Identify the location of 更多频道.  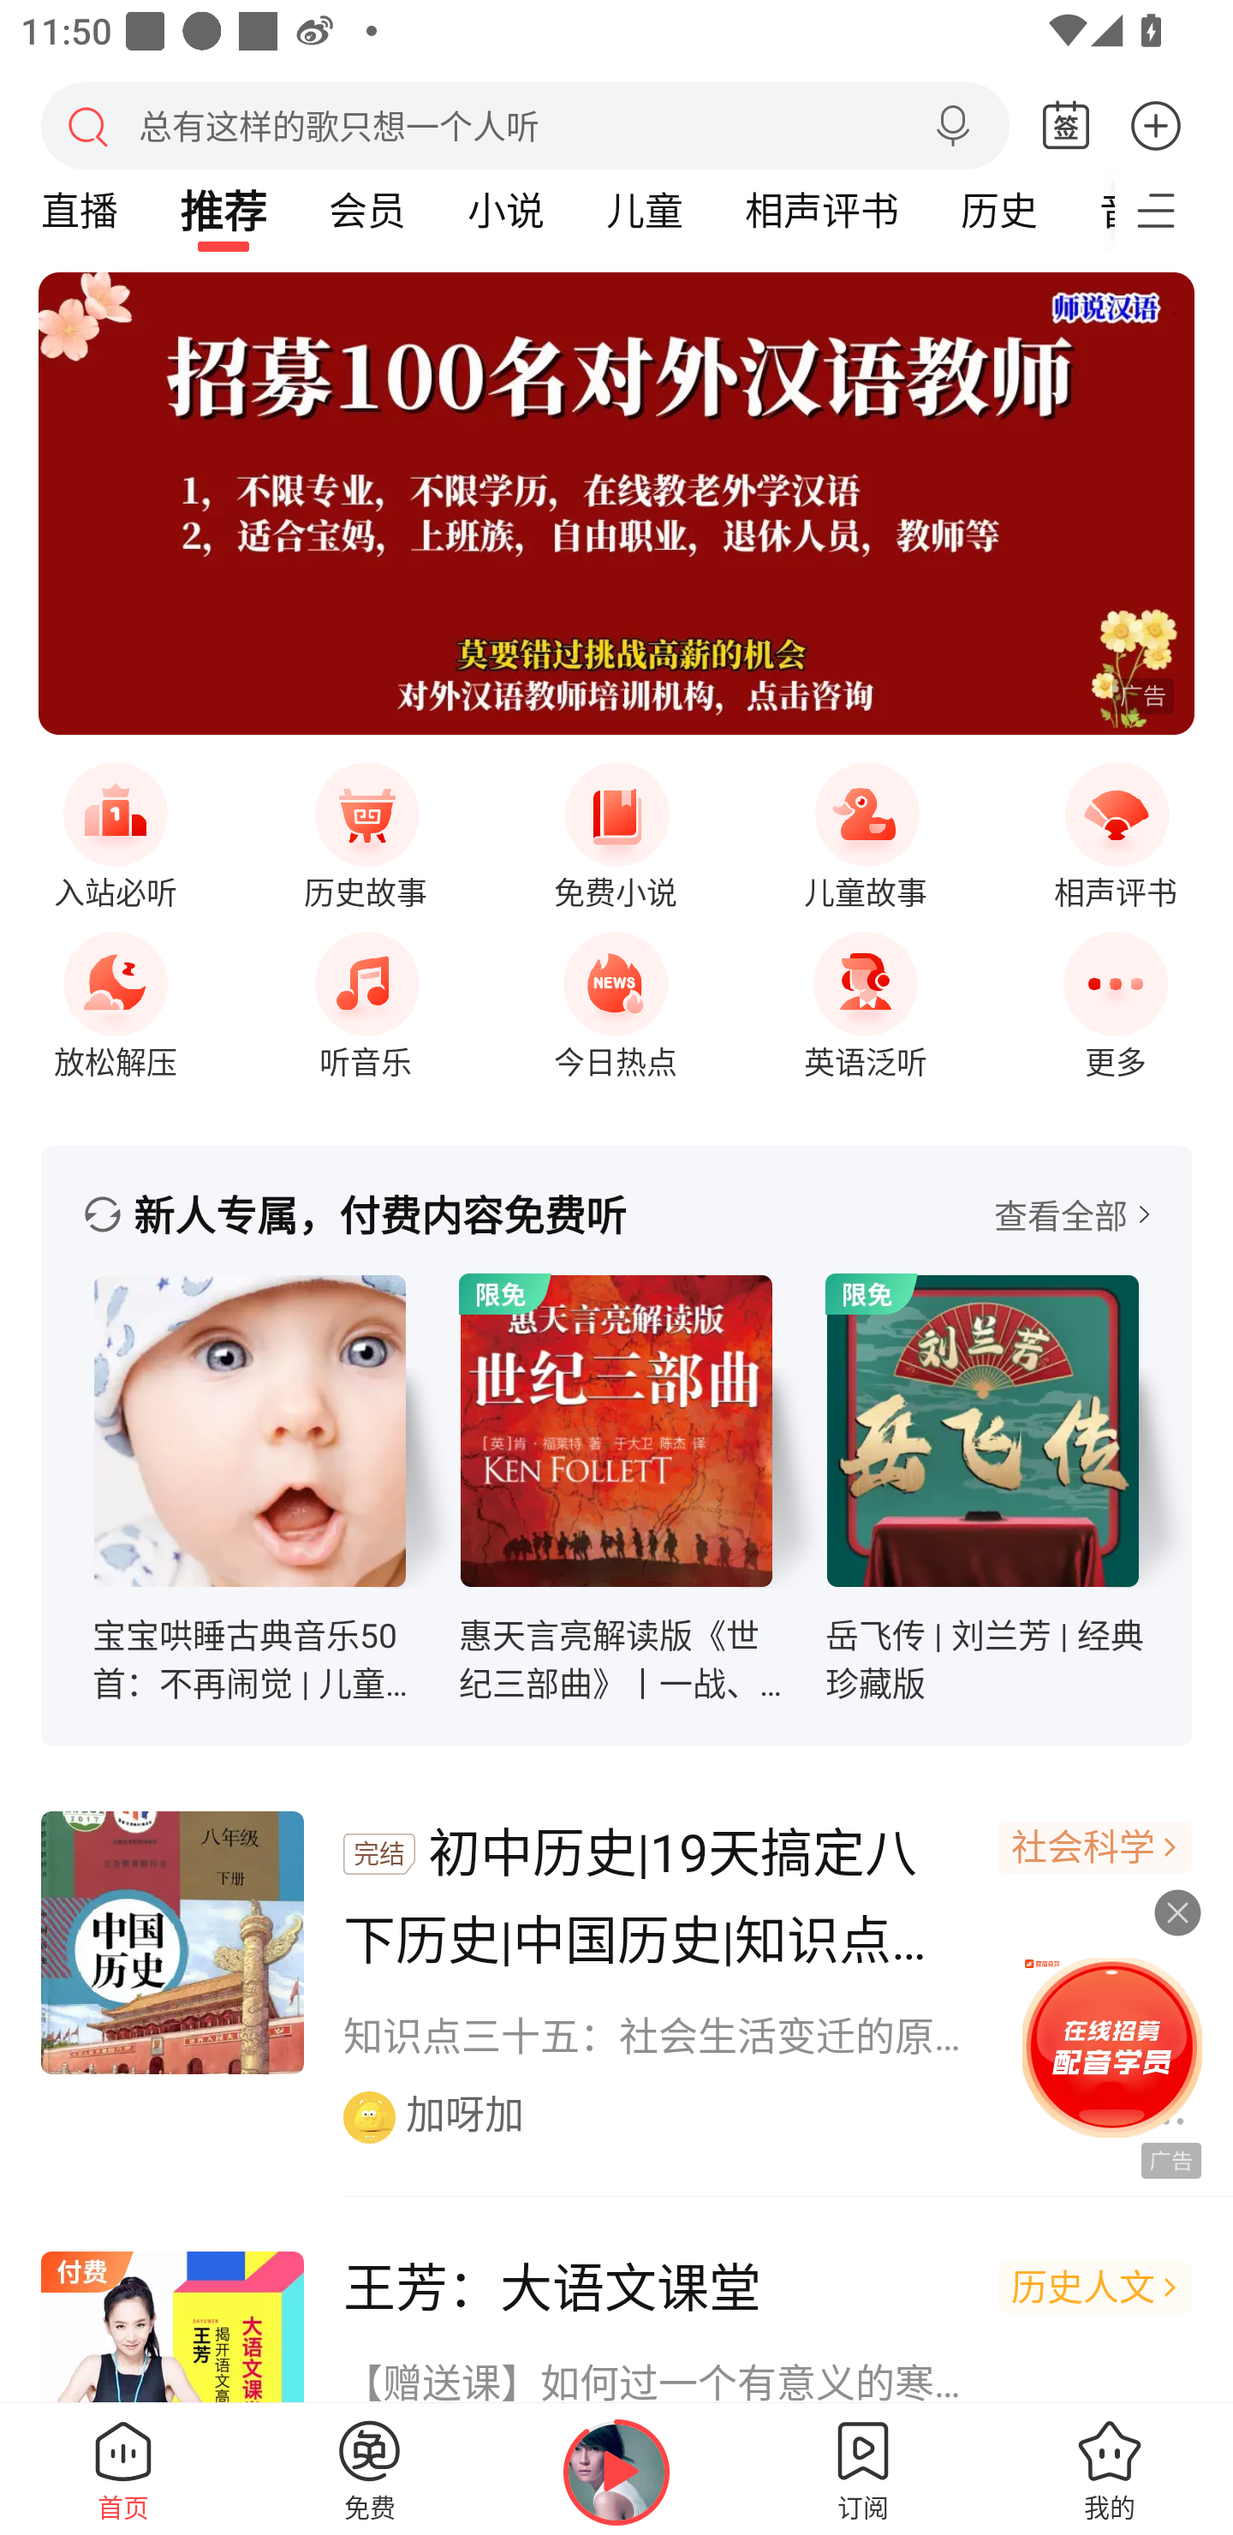
(1173, 211).